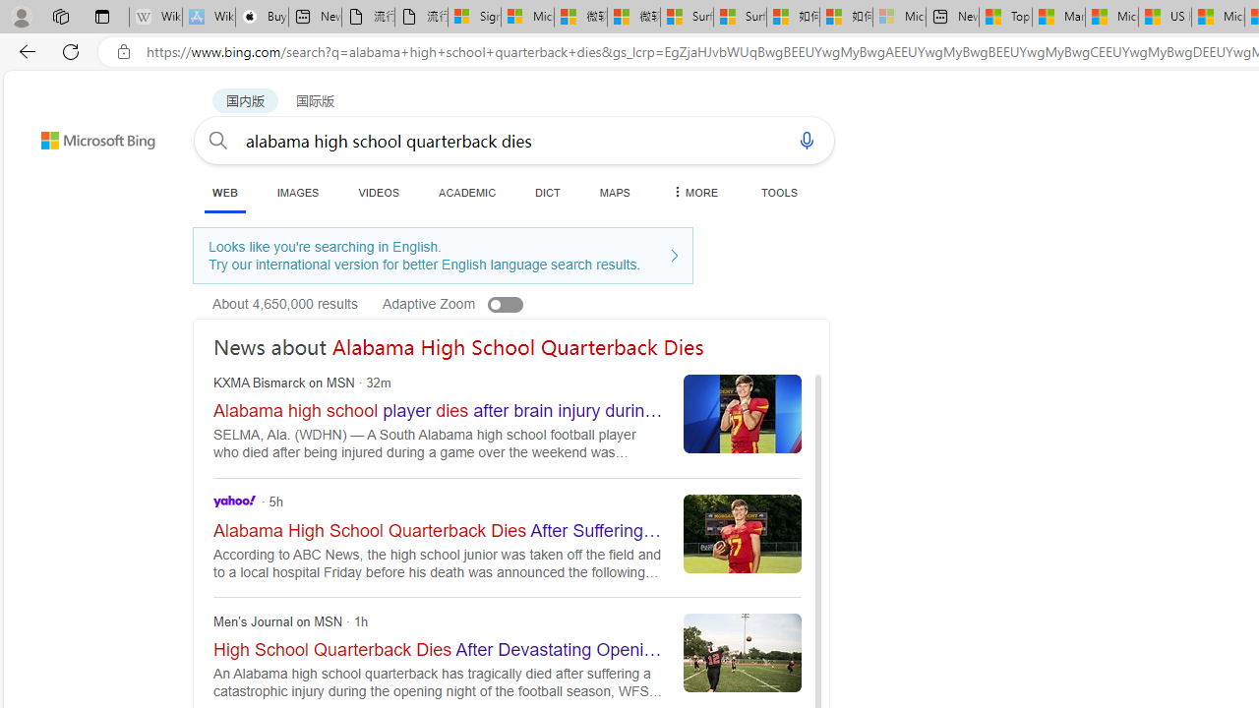 The width and height of the screenshot is (1259, 708). I want to click on Microsoft account | Account Checkup - Sleeping, so click(899, 18).